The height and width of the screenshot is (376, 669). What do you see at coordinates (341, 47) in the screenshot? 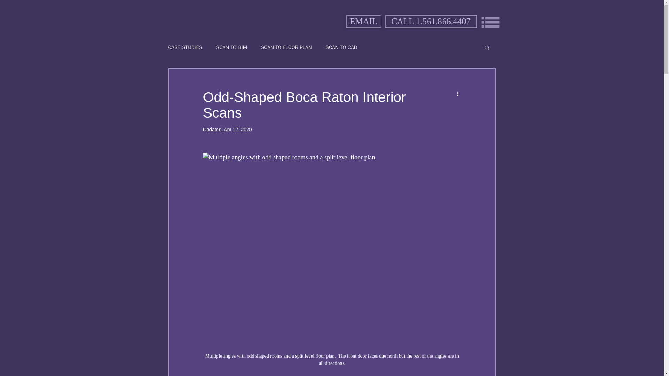
I see `SCAN TO CAD` at bounding box center [341, 47].